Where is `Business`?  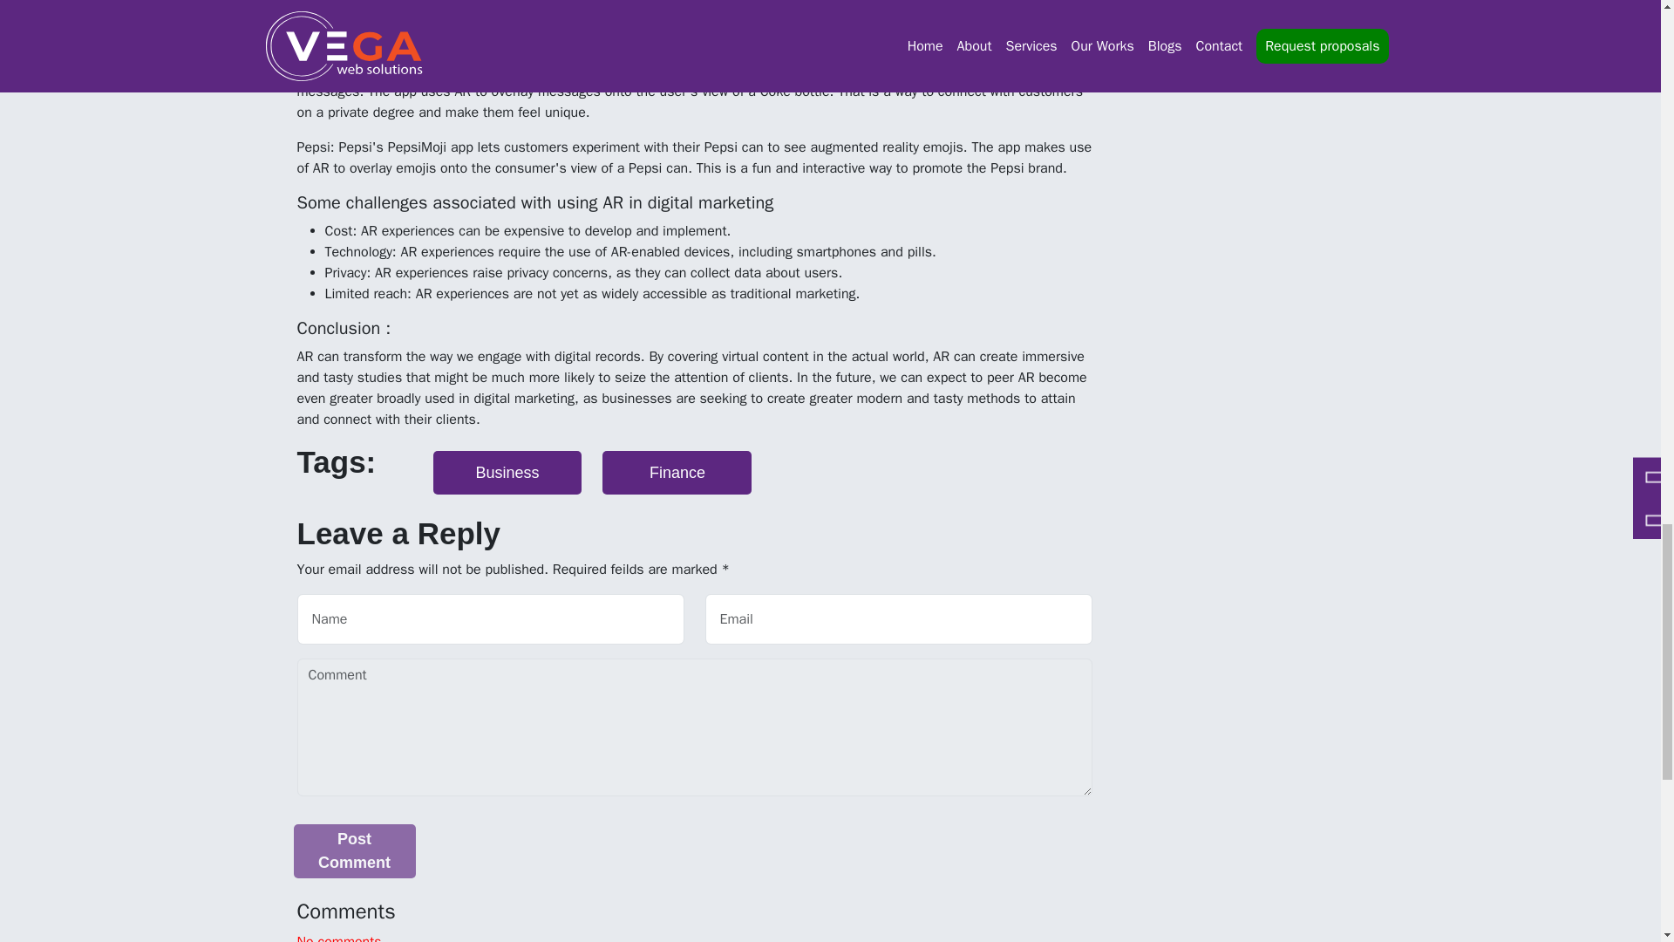 Business is located at coordinates (506, 473).